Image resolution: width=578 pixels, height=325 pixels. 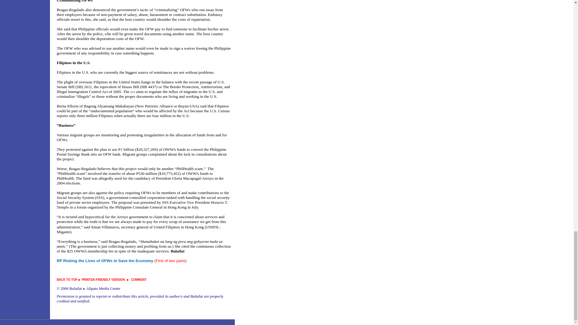 What do you see at coordinates (103, 280) in the screenshot?
I see `PRINTER-FRIENDLY VERSION` at bounding box center [103, 280].